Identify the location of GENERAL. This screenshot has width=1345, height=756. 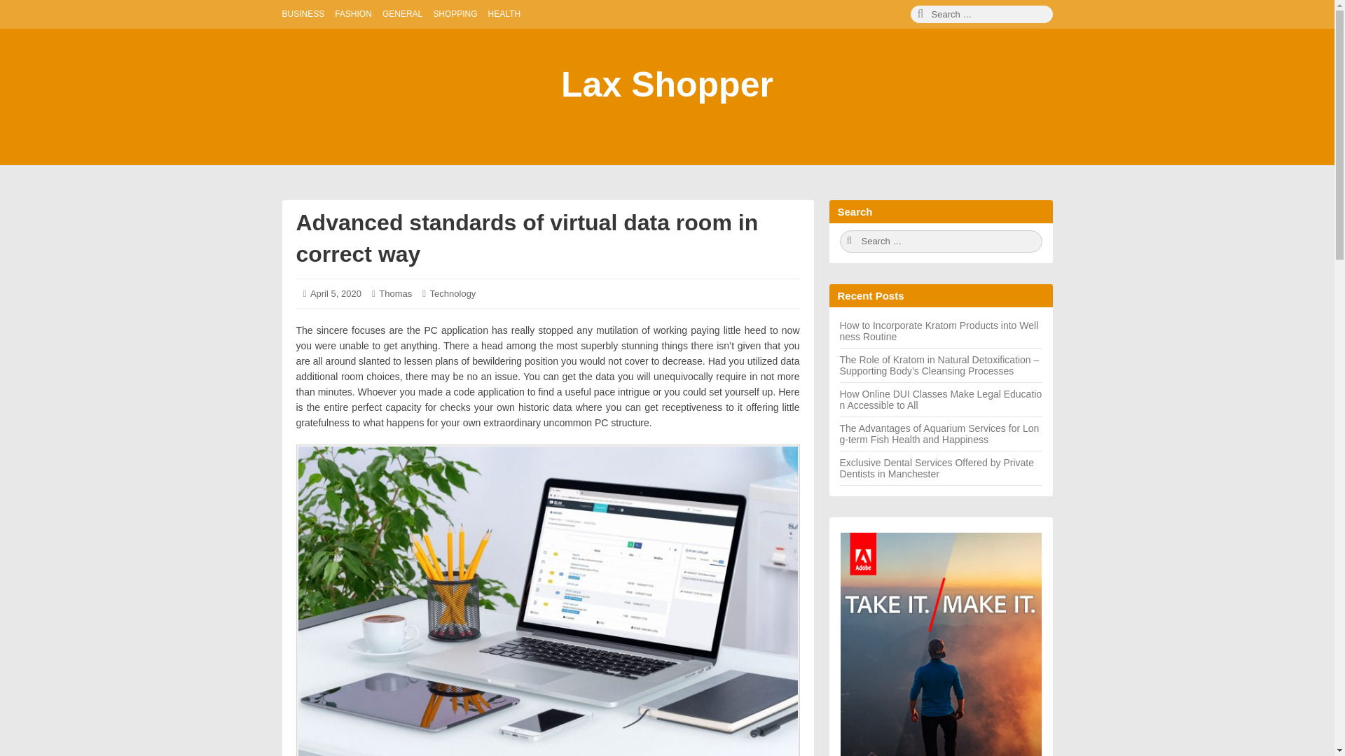
(402, 14).